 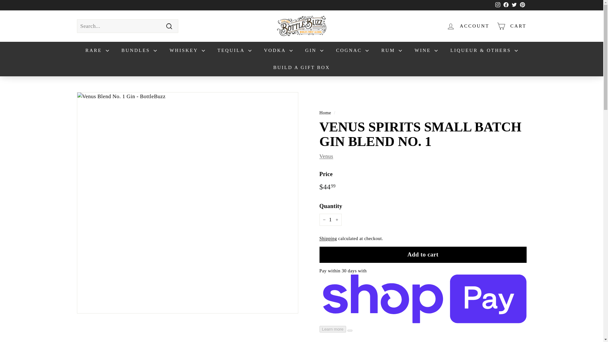 What do you see at coordinates (325, 112) in the screenshot?
I see `1` at bounding box center [325, 112].